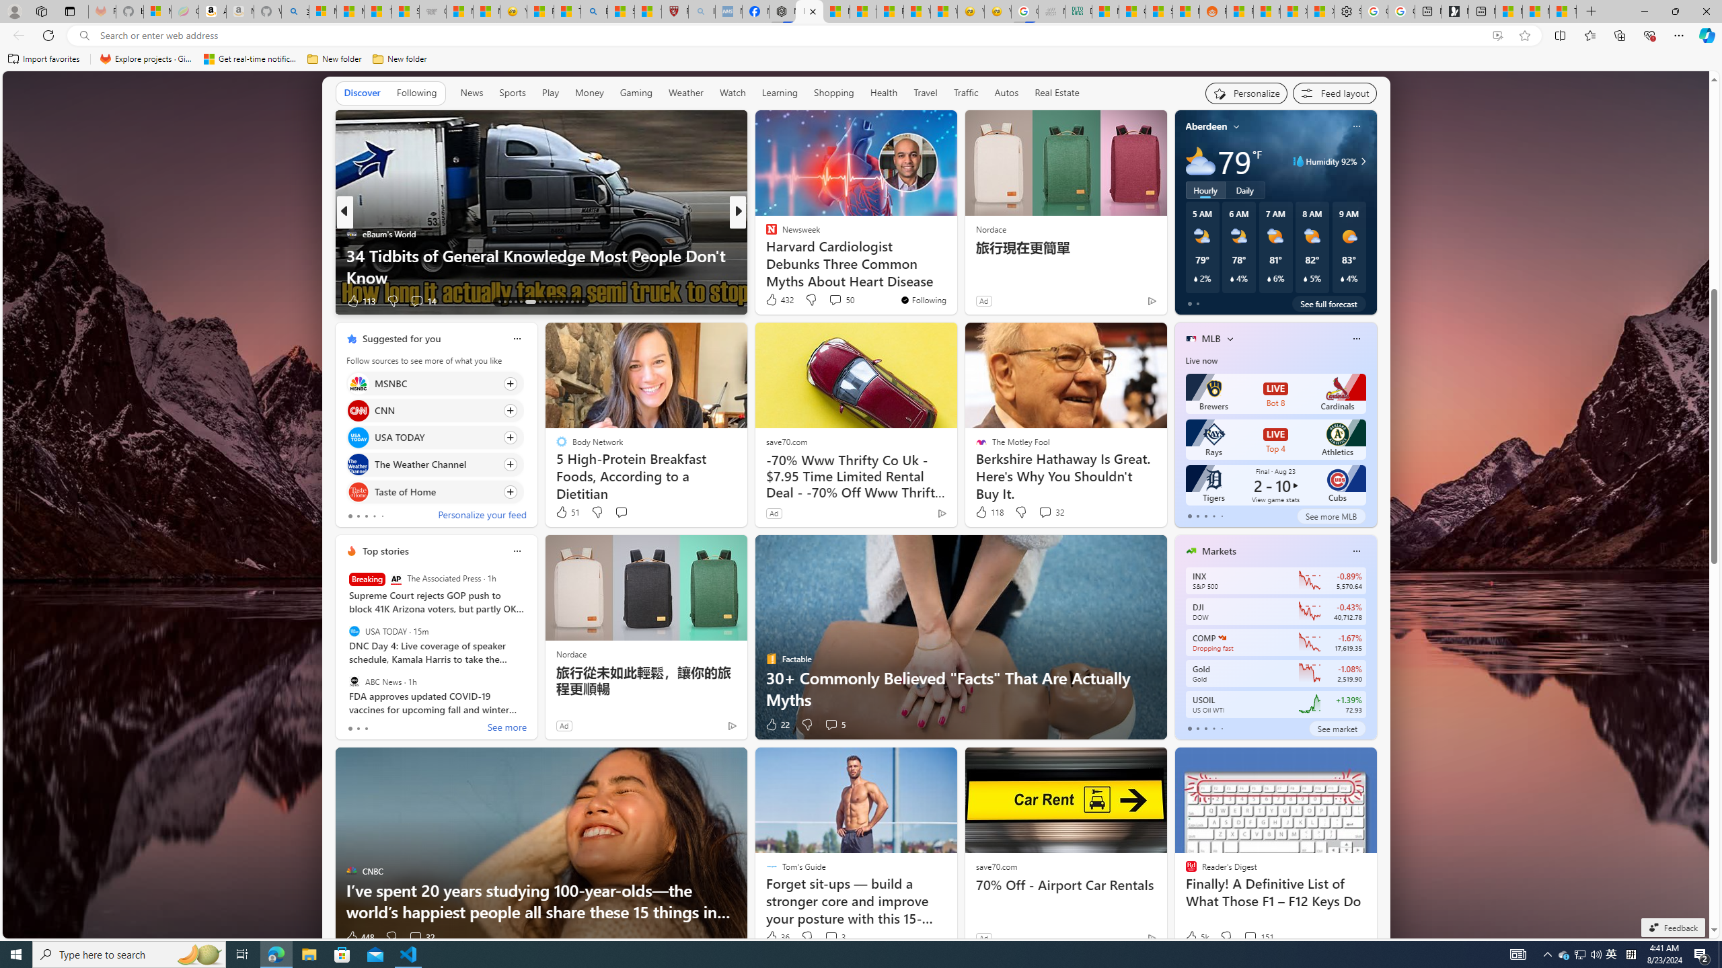 The image size is (1722, 968). I want to click on View comments 104 Comment, so click(831, 300).